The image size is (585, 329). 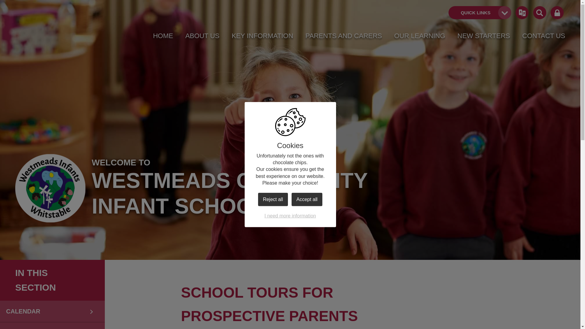 I want to click on Home Page, so click(x=50, y=188).